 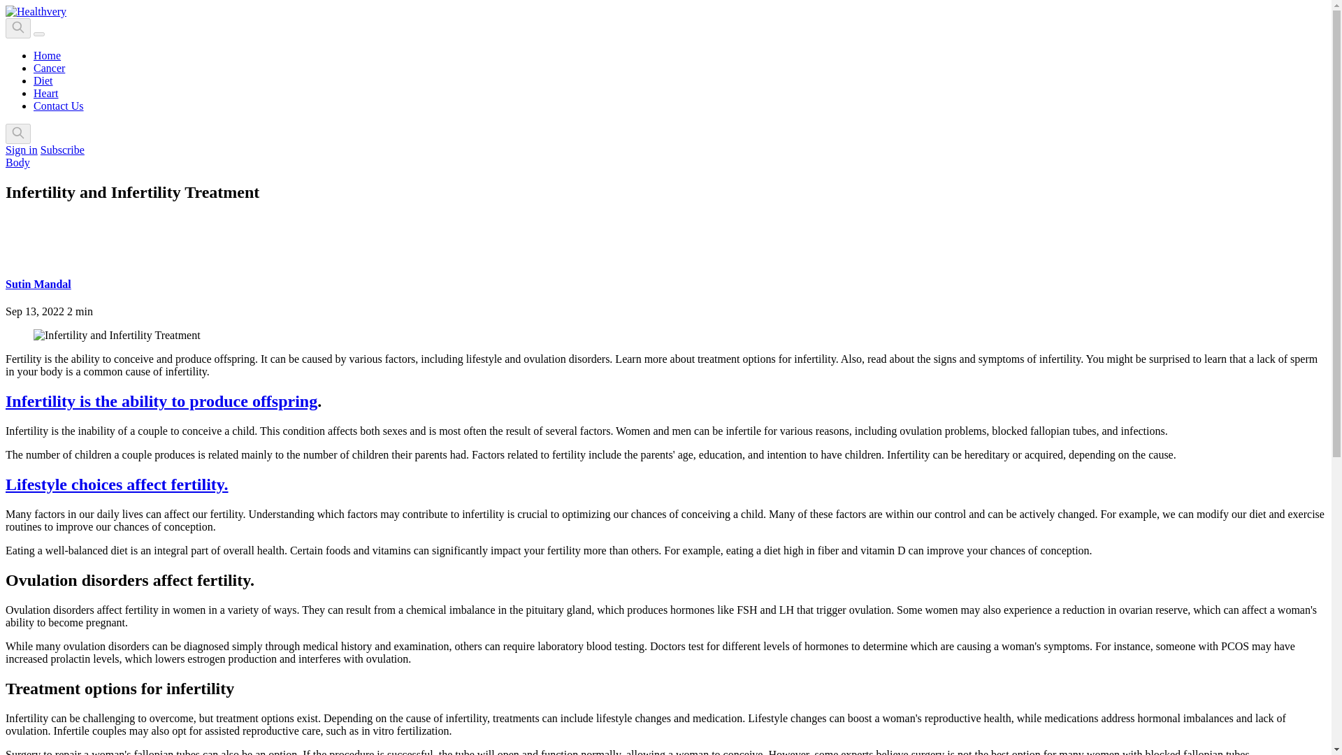 I want to click on Contact Us, so click(x=59, y=105).